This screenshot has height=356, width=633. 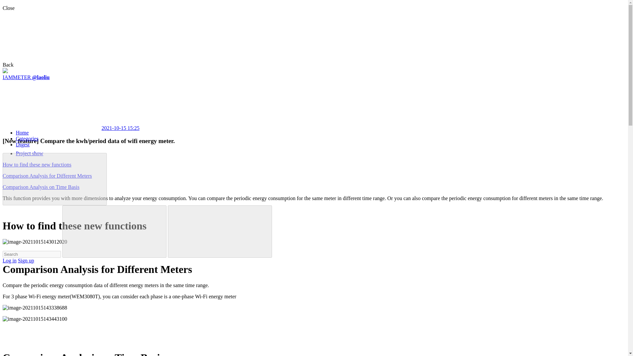 I want to click on Home, so click(x=22, y=133).